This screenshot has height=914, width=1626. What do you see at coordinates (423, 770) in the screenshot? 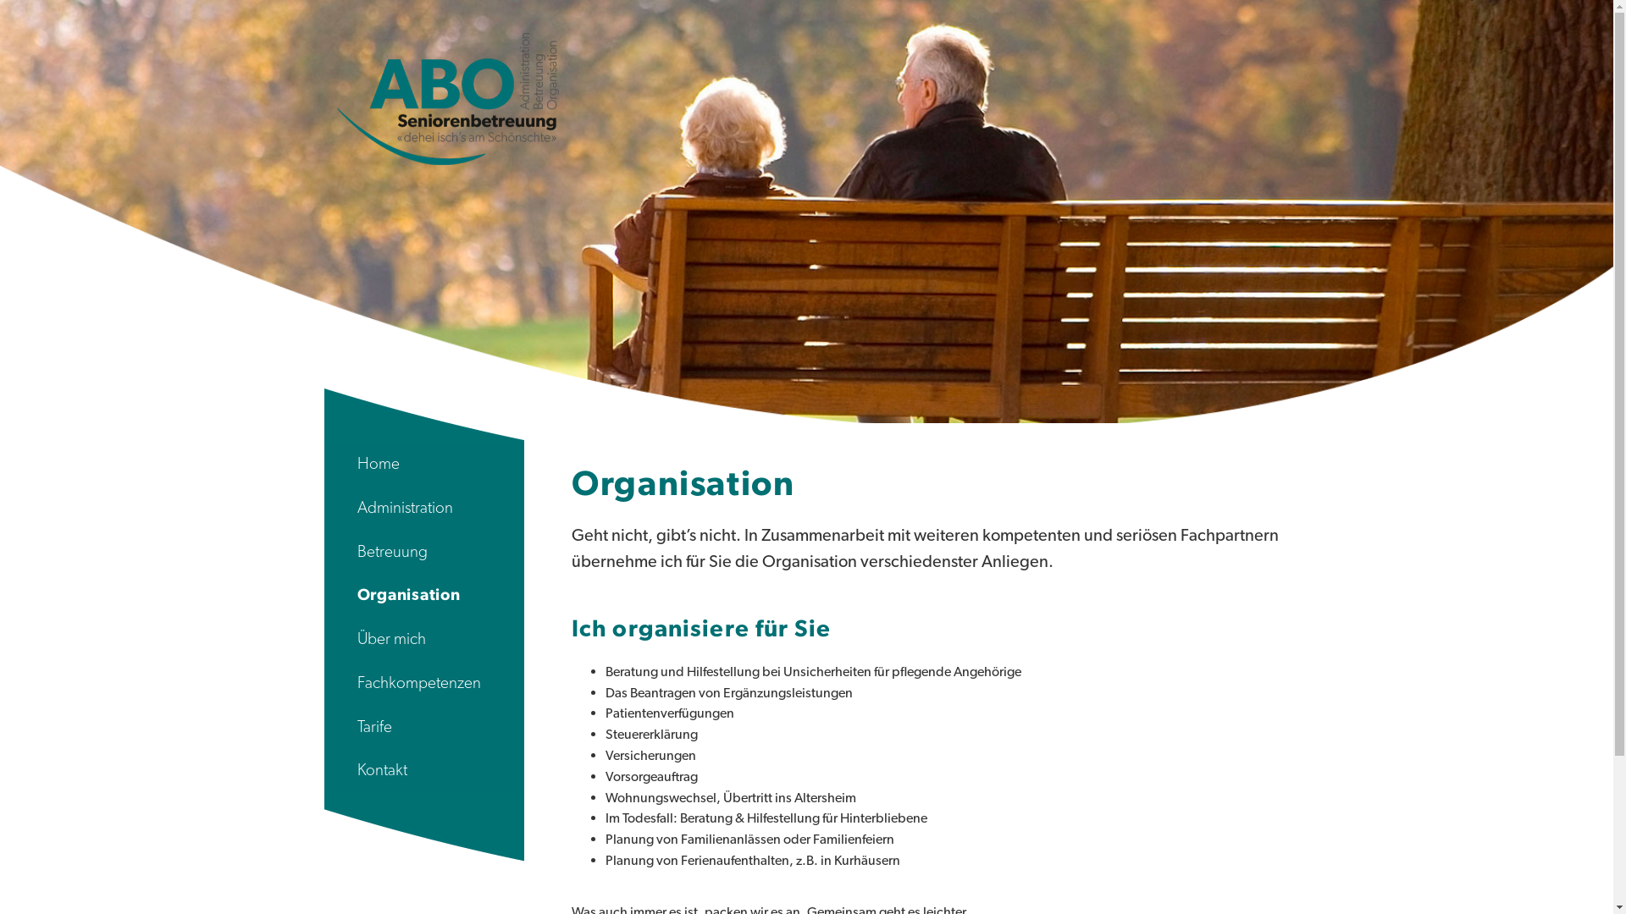
I see `Kontakt` at bounding box center [423, 770].